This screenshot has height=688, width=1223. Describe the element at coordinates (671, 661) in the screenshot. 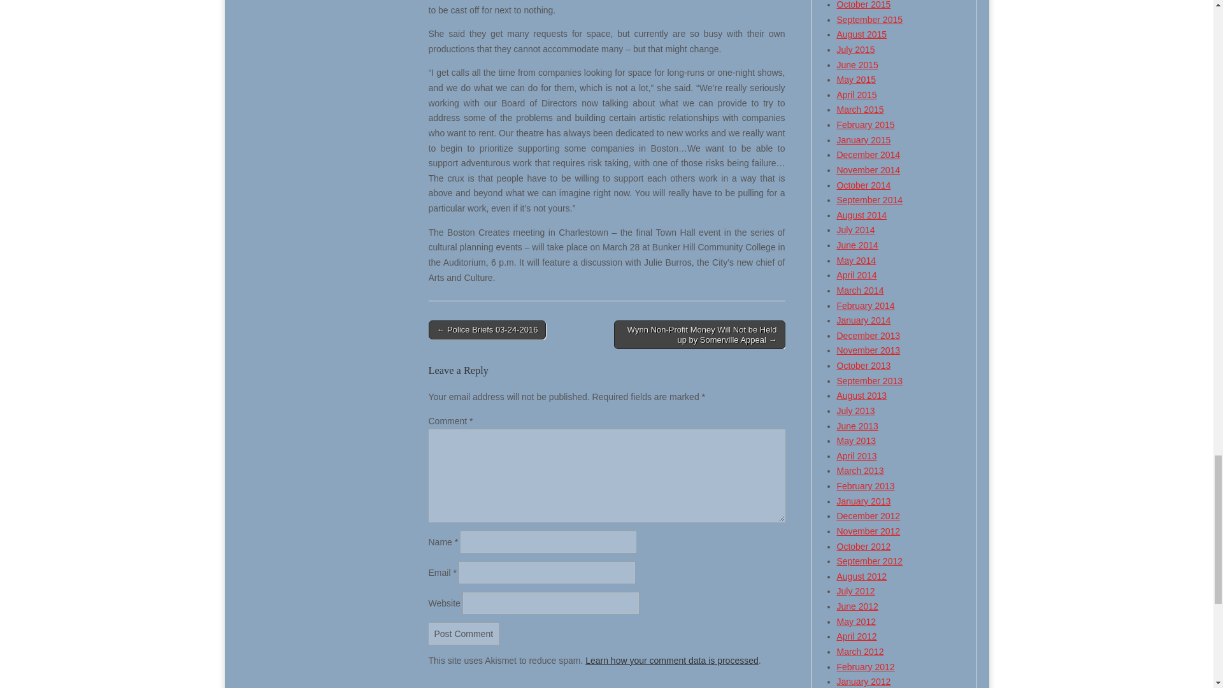

I see `Learn how your comment data is processed` at that location.